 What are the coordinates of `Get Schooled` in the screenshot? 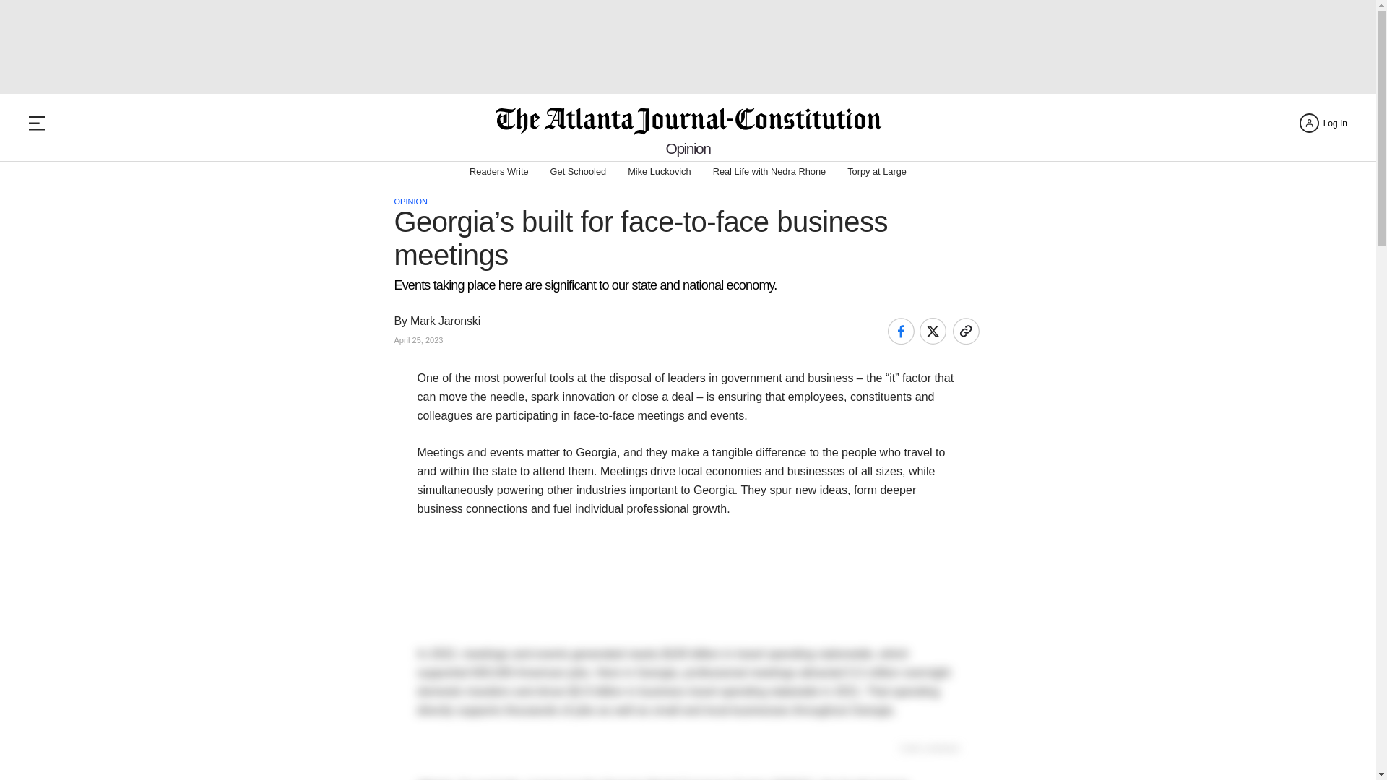 It's located at (579, 172).